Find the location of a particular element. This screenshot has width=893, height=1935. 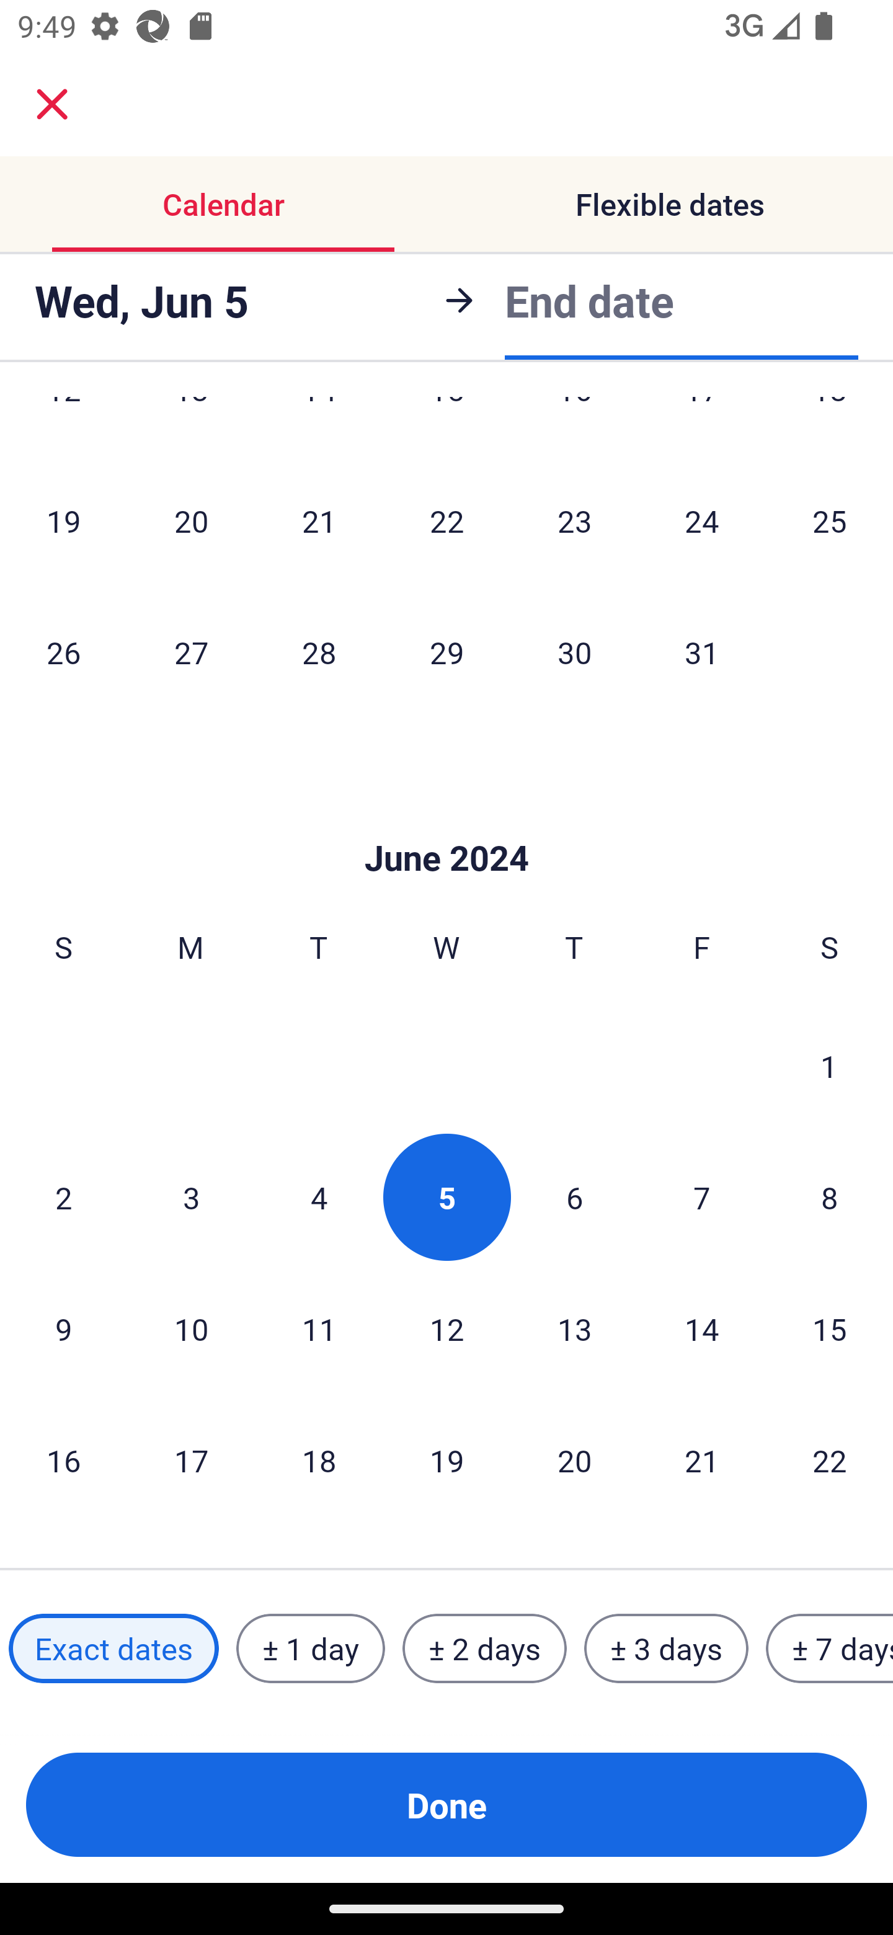

26 Sunday, May 26, 2024 is located at coordinates (63, 652).